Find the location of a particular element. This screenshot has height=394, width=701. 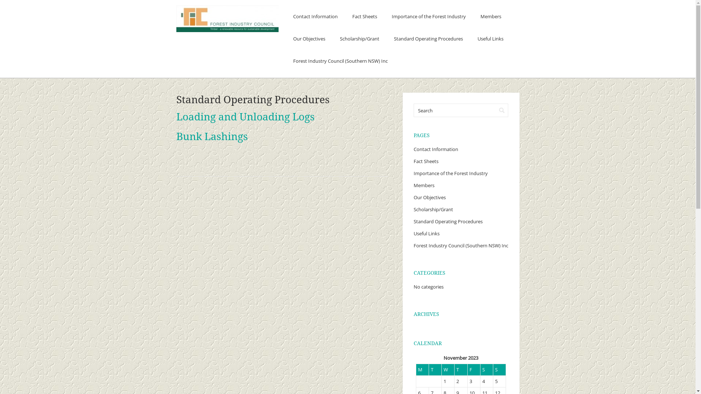

Standard Operating Procedures is located at coordinates (428, 39).